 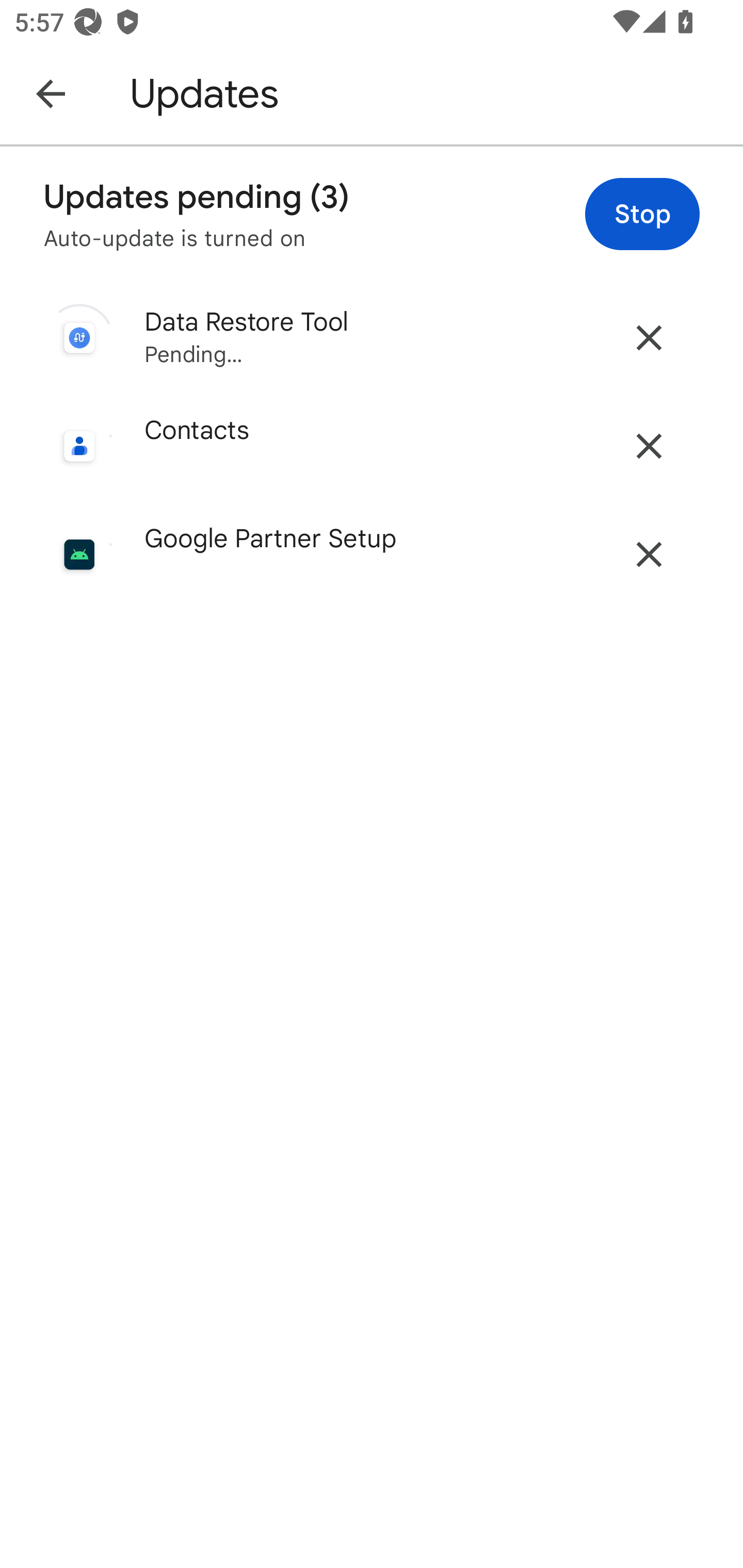 I want to click on Cancel, so click(x=649, y=337).